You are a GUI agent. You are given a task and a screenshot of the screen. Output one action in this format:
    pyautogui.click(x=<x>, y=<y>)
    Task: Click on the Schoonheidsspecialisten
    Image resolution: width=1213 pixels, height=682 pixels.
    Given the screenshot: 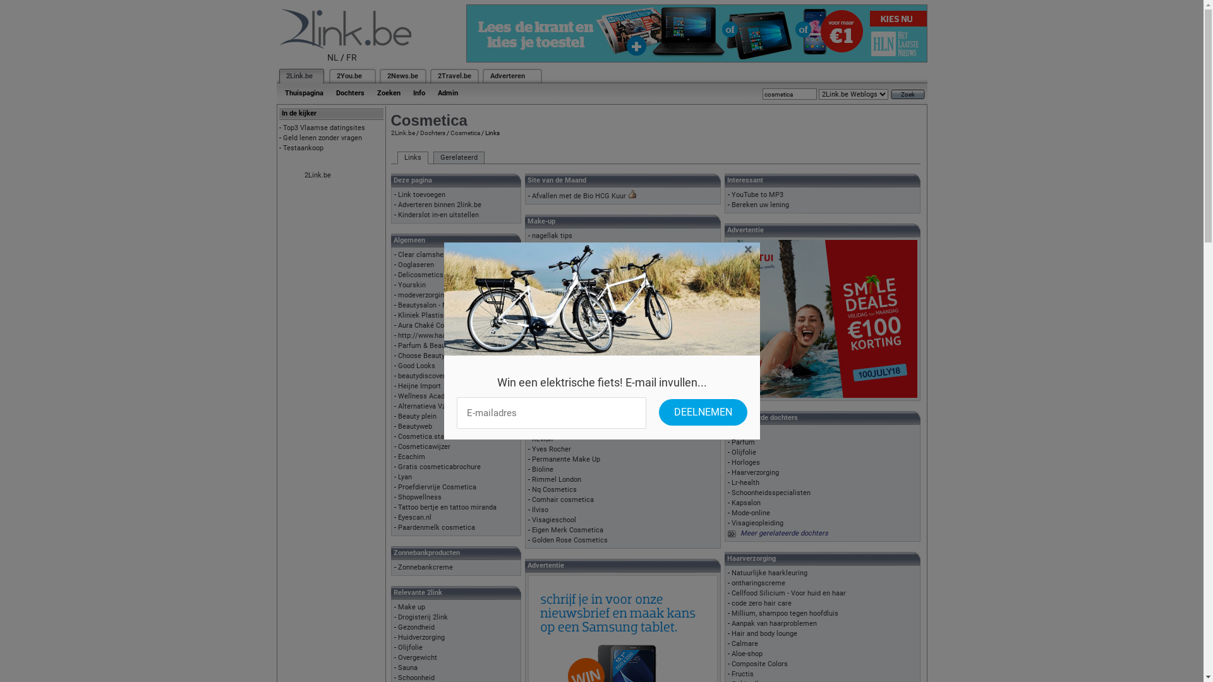 What is the action you would take?
    pyautogui.click(x=771, y=493)
    